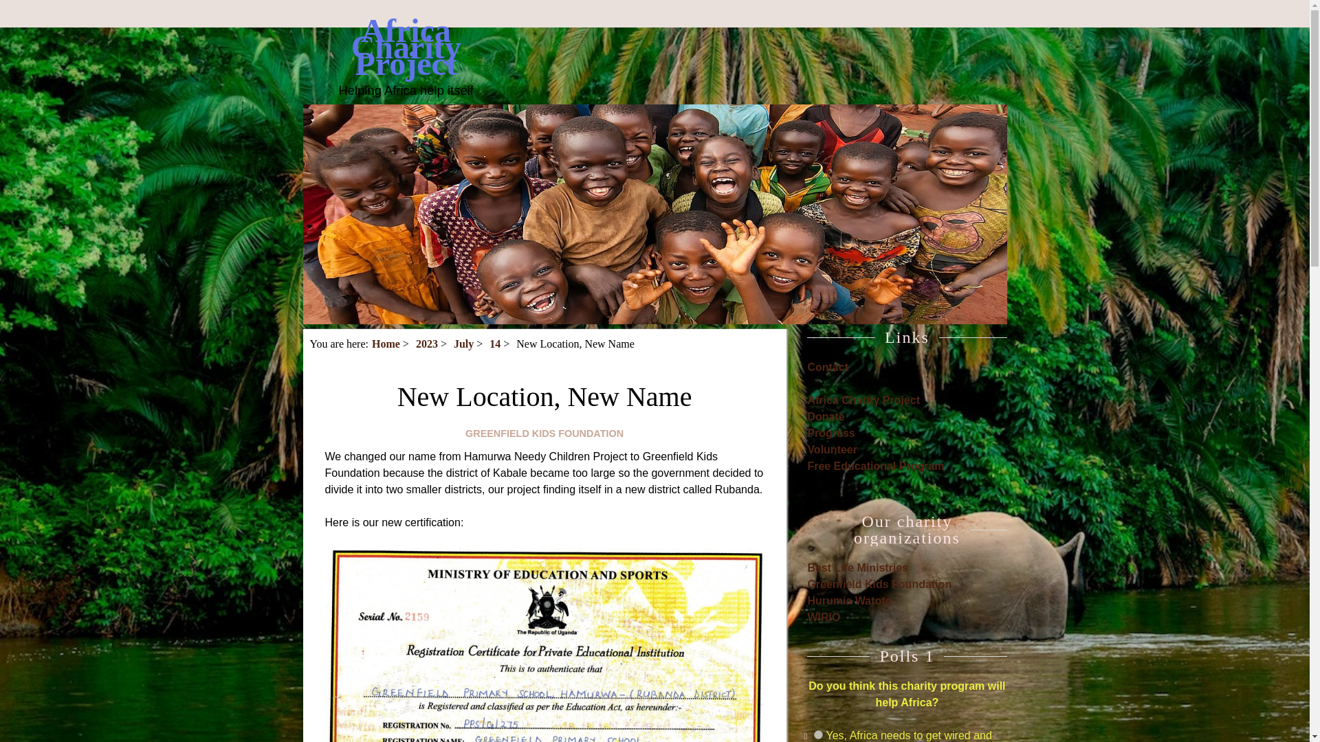  I want to click on Free Educational Program, so click(874, 466).